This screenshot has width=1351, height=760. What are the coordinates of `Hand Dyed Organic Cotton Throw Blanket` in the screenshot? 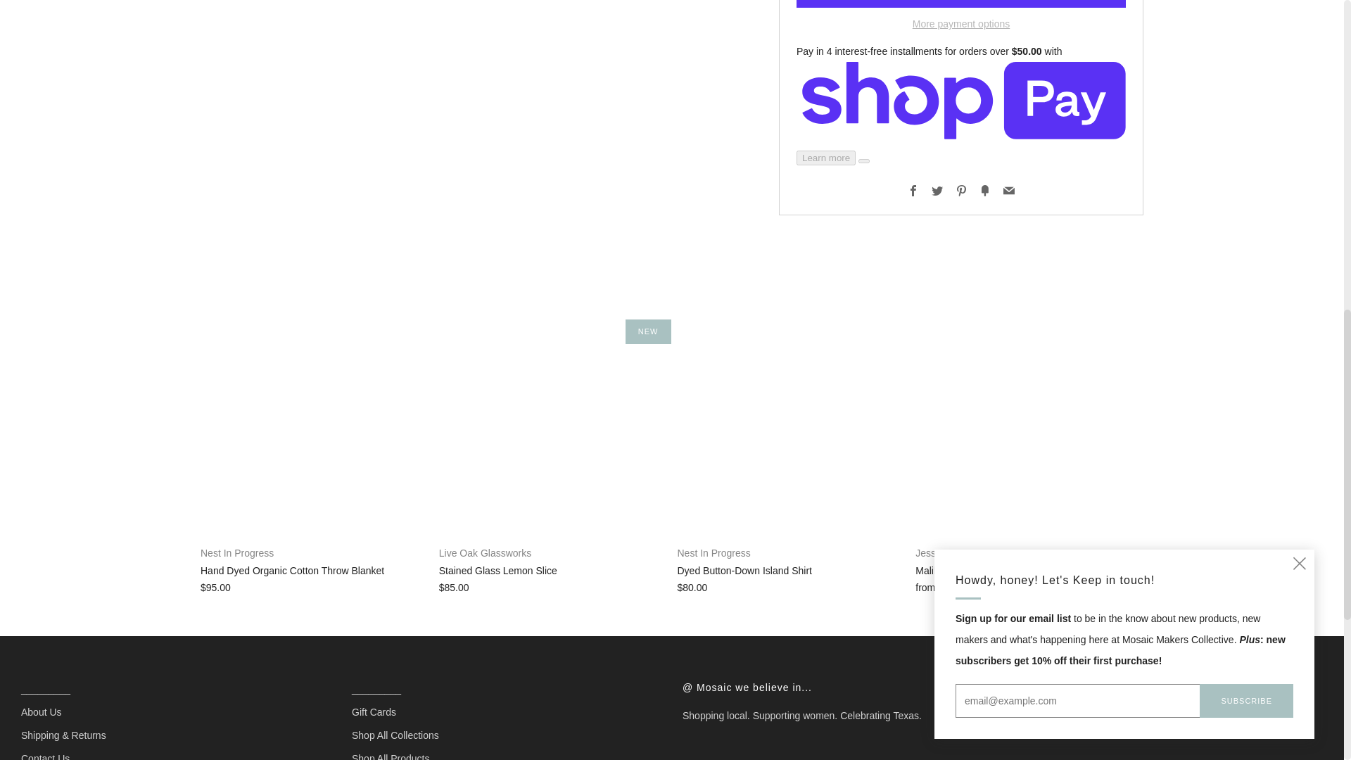 It's located at (314, 587).